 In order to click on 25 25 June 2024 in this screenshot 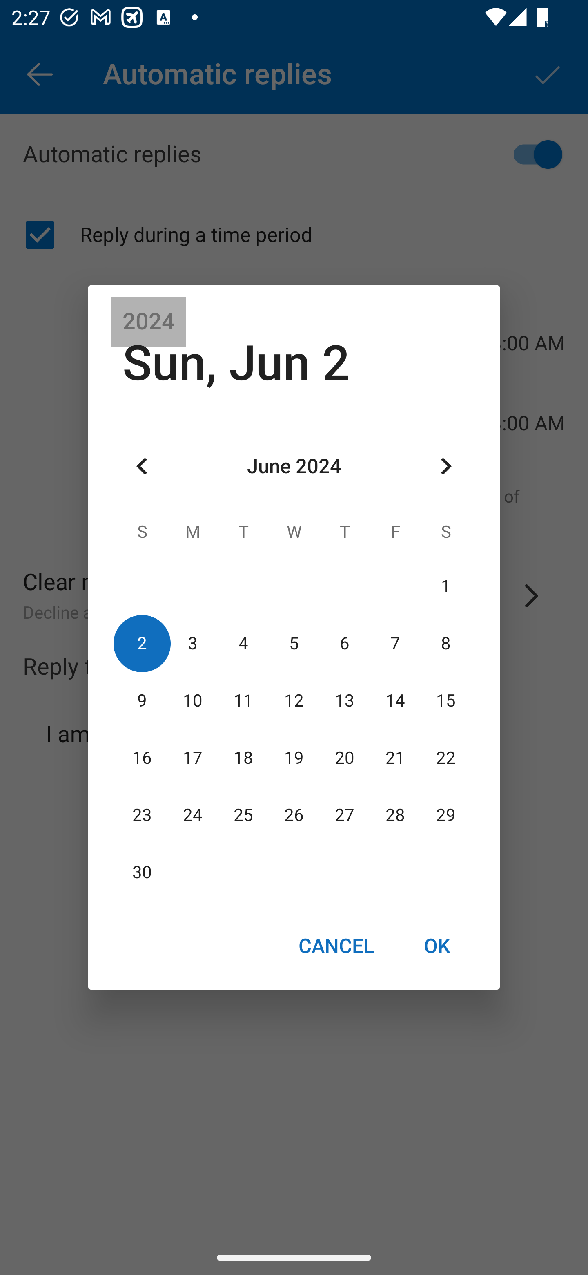, I will do `click(243, 815)`.